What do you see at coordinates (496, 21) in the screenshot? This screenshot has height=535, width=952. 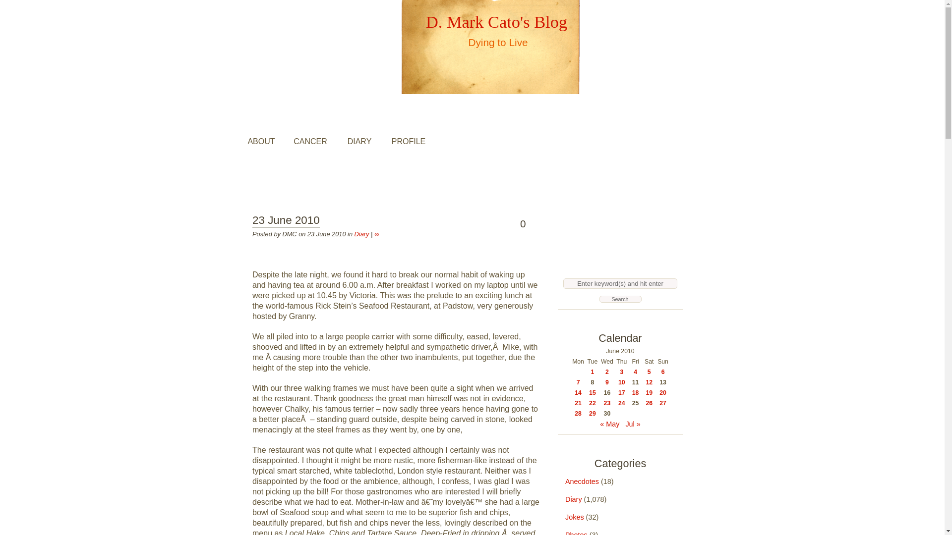 I see `D. Mark Cato's Blog` at bounding box center [496, 21].